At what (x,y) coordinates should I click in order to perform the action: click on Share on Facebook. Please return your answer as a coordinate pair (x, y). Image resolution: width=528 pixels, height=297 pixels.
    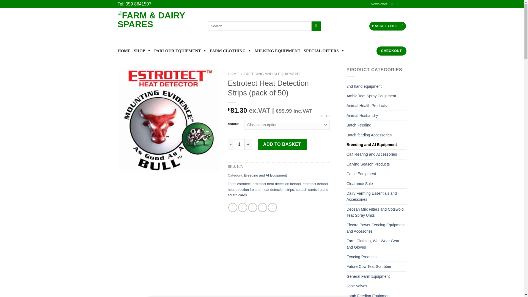
    Looking at the image, I should click on (233, 207).